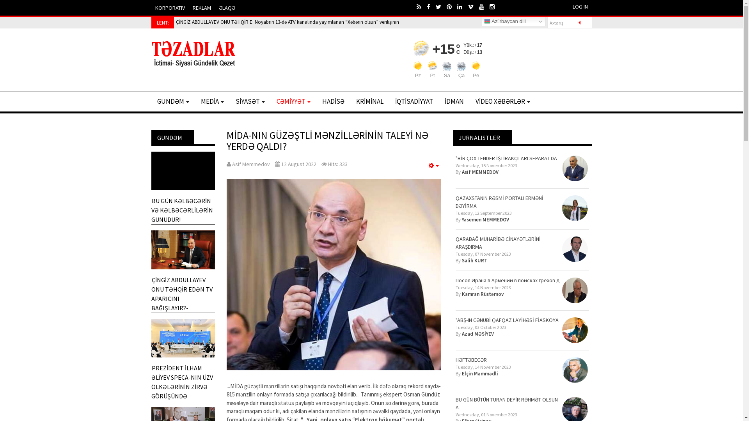  What do you see at coordinates (431, 7) in the screenshot?
I see ` ` at bounding box center [431, 7].